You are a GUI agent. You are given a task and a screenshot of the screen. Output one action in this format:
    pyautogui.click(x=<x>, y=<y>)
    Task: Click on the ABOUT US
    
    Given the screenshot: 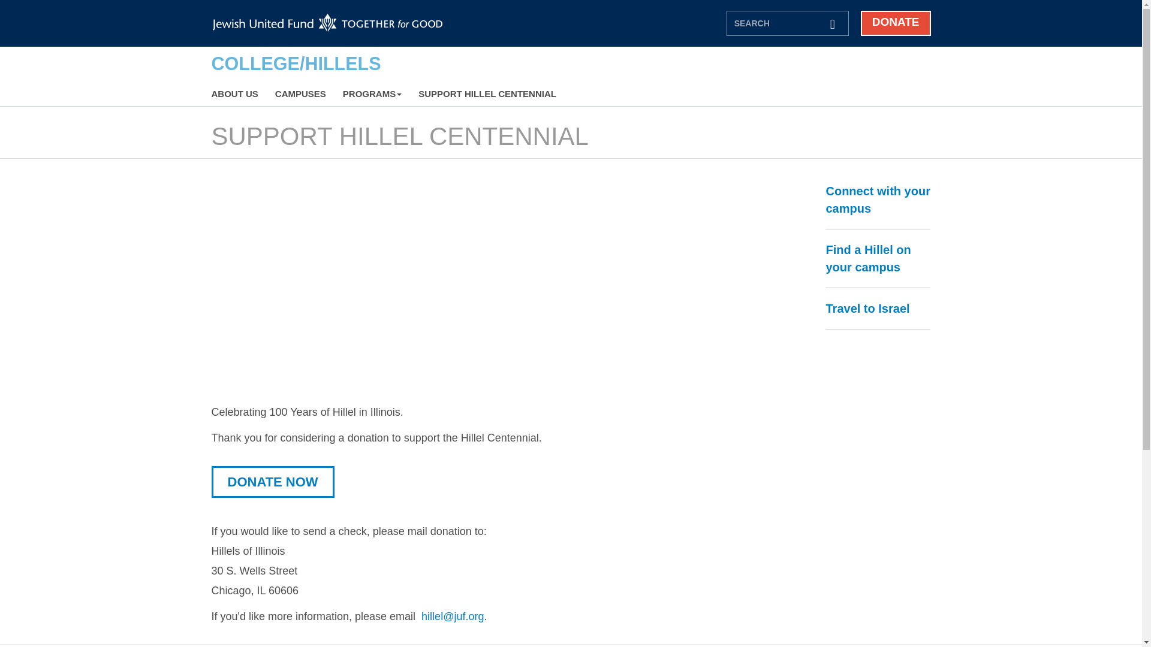 What is the action you would take?
    pyautogui.click(x=234, y=94)
    